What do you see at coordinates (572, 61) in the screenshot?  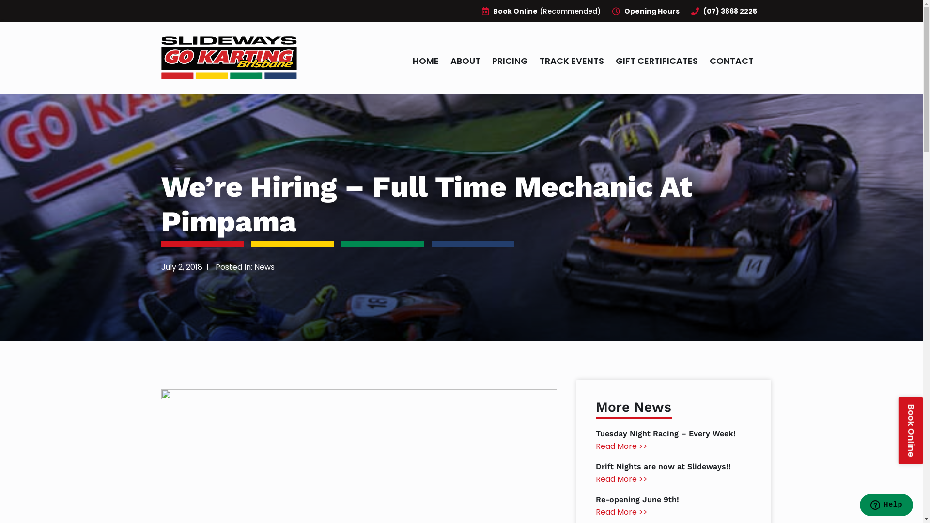 I see `TRACK EVENTS` at bounding box center [572, 61].